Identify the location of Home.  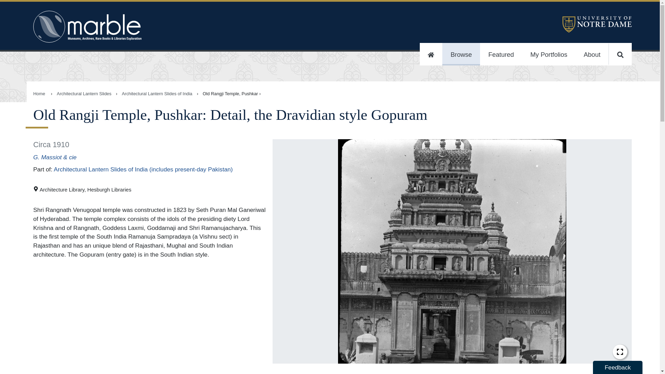
(39, 93).